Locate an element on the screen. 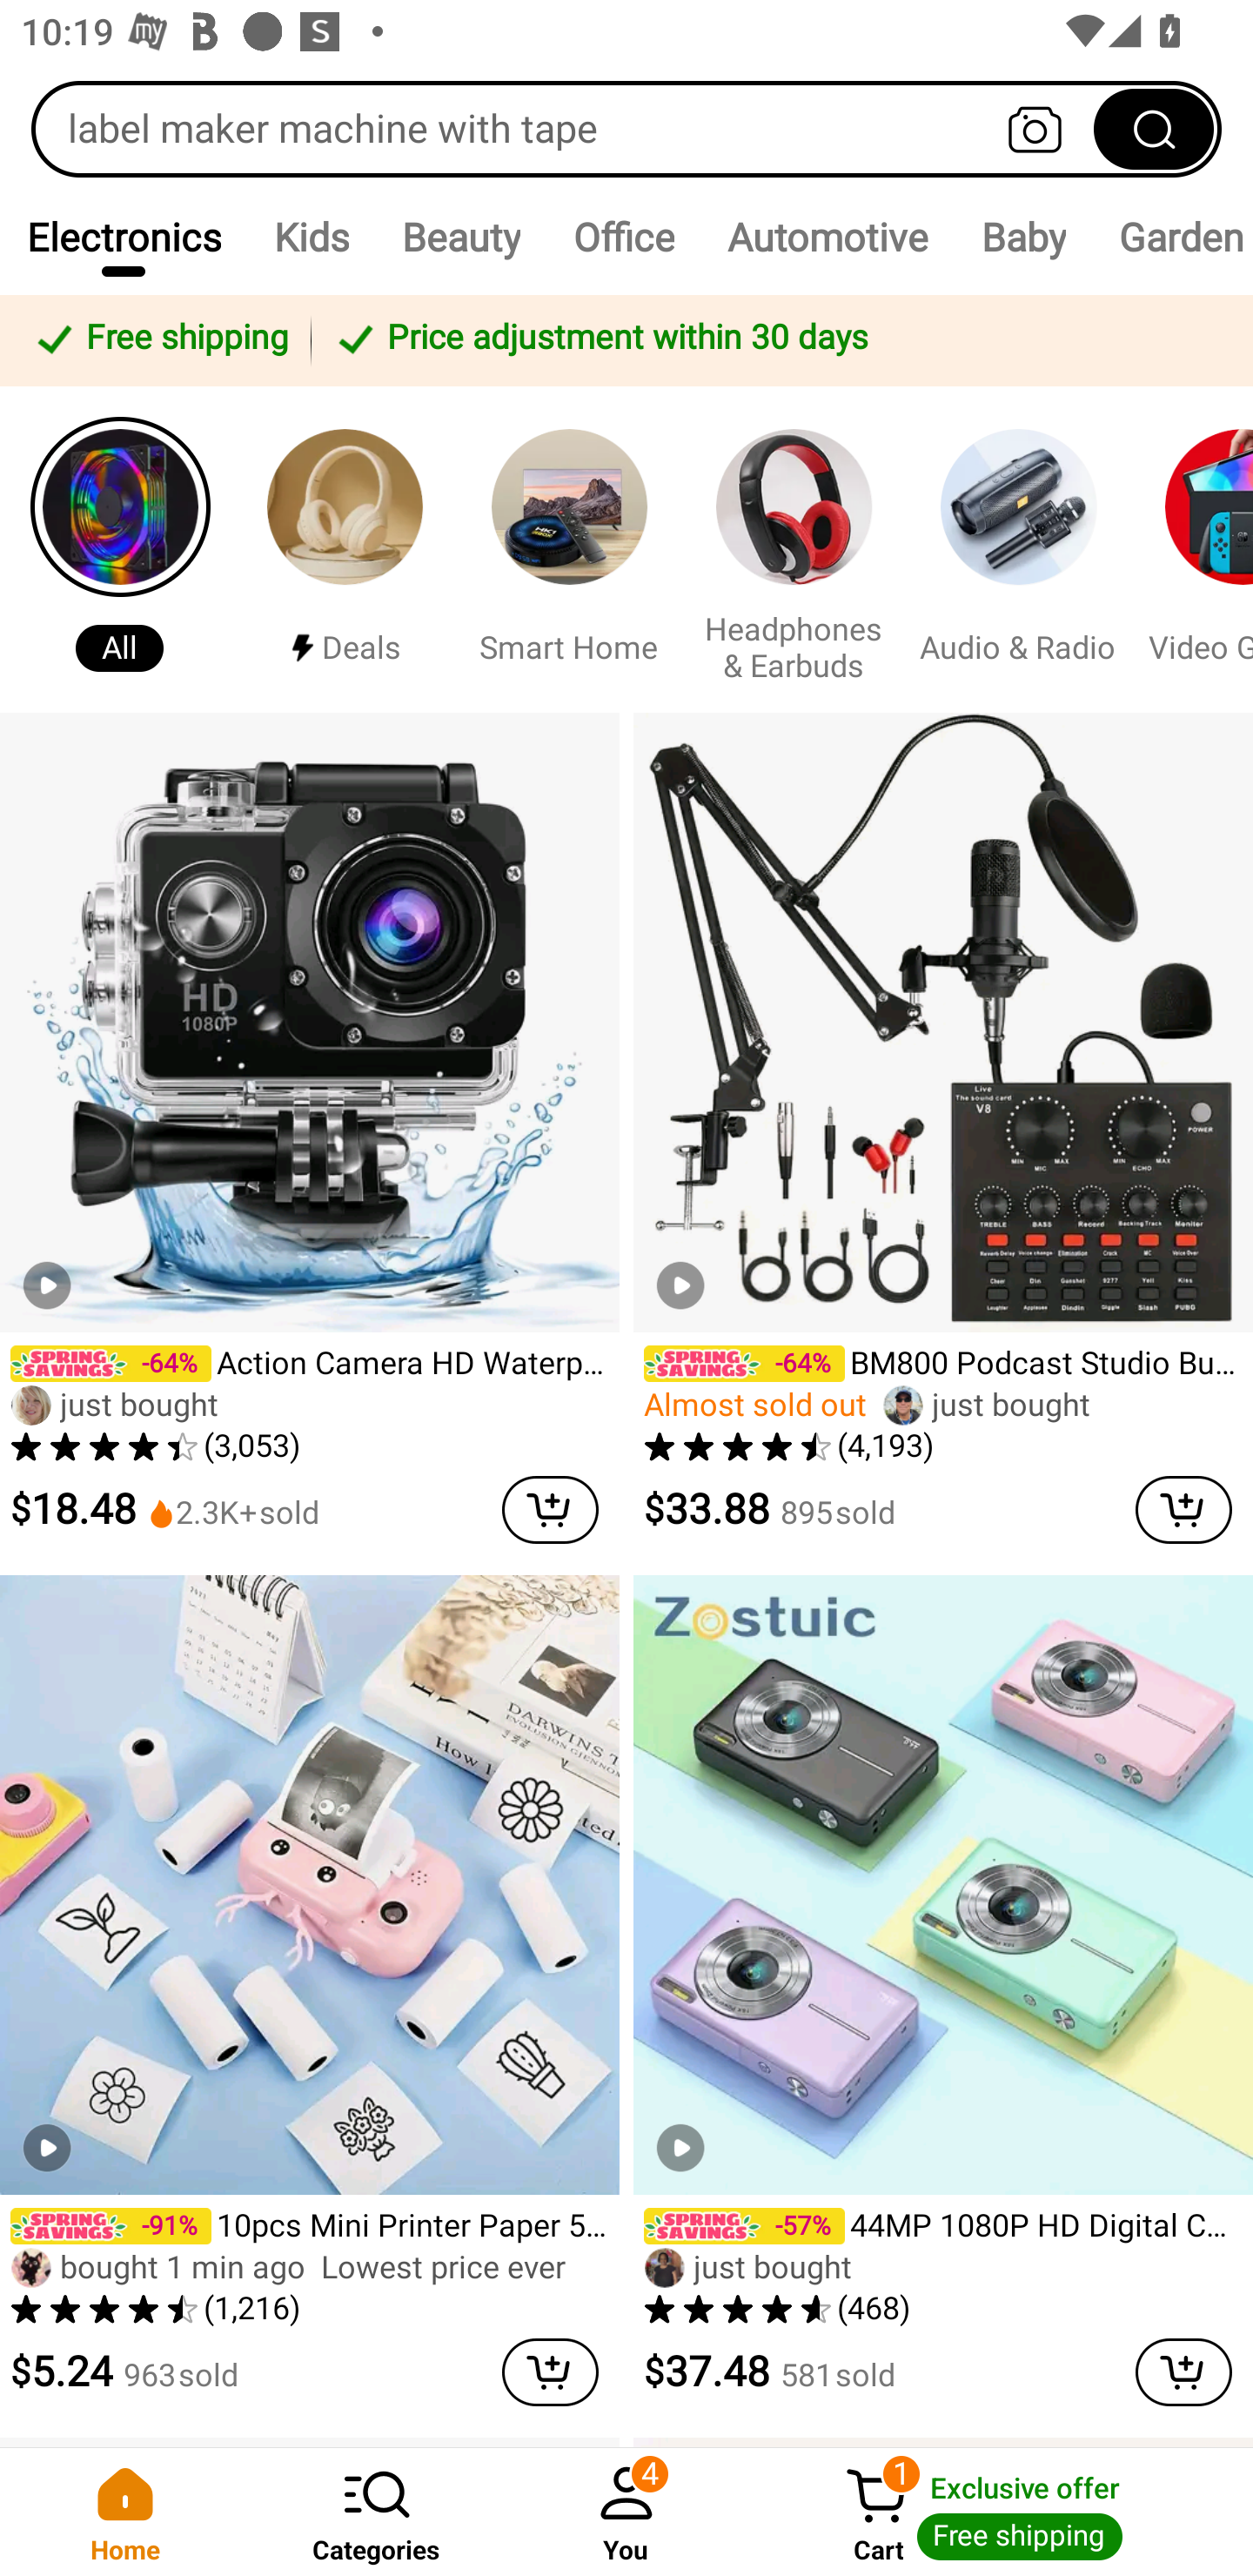 The width and height of the screenshot is (1253, 2576). cart delete is located at coordinates (1183, 2372).